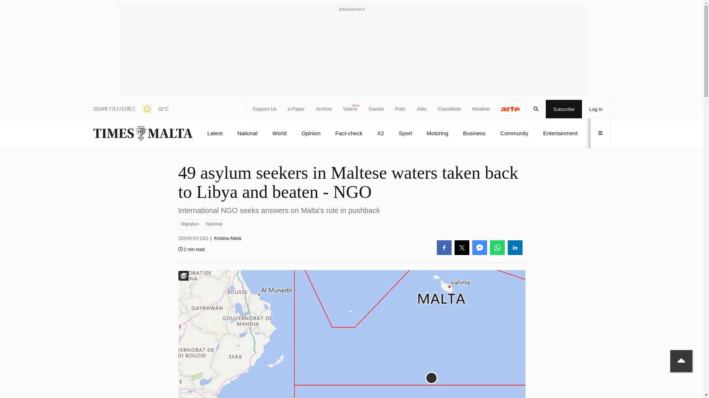 Image resolution: width=709 pixels, height=398 pixels. Describe the element at coordinates (323, 109) in the screenshot. I see `Archive` at that location.